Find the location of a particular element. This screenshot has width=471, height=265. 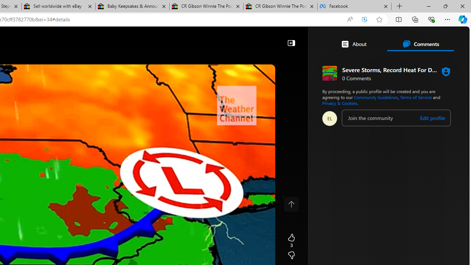

Enhance video is located at coordinates (365, 20).